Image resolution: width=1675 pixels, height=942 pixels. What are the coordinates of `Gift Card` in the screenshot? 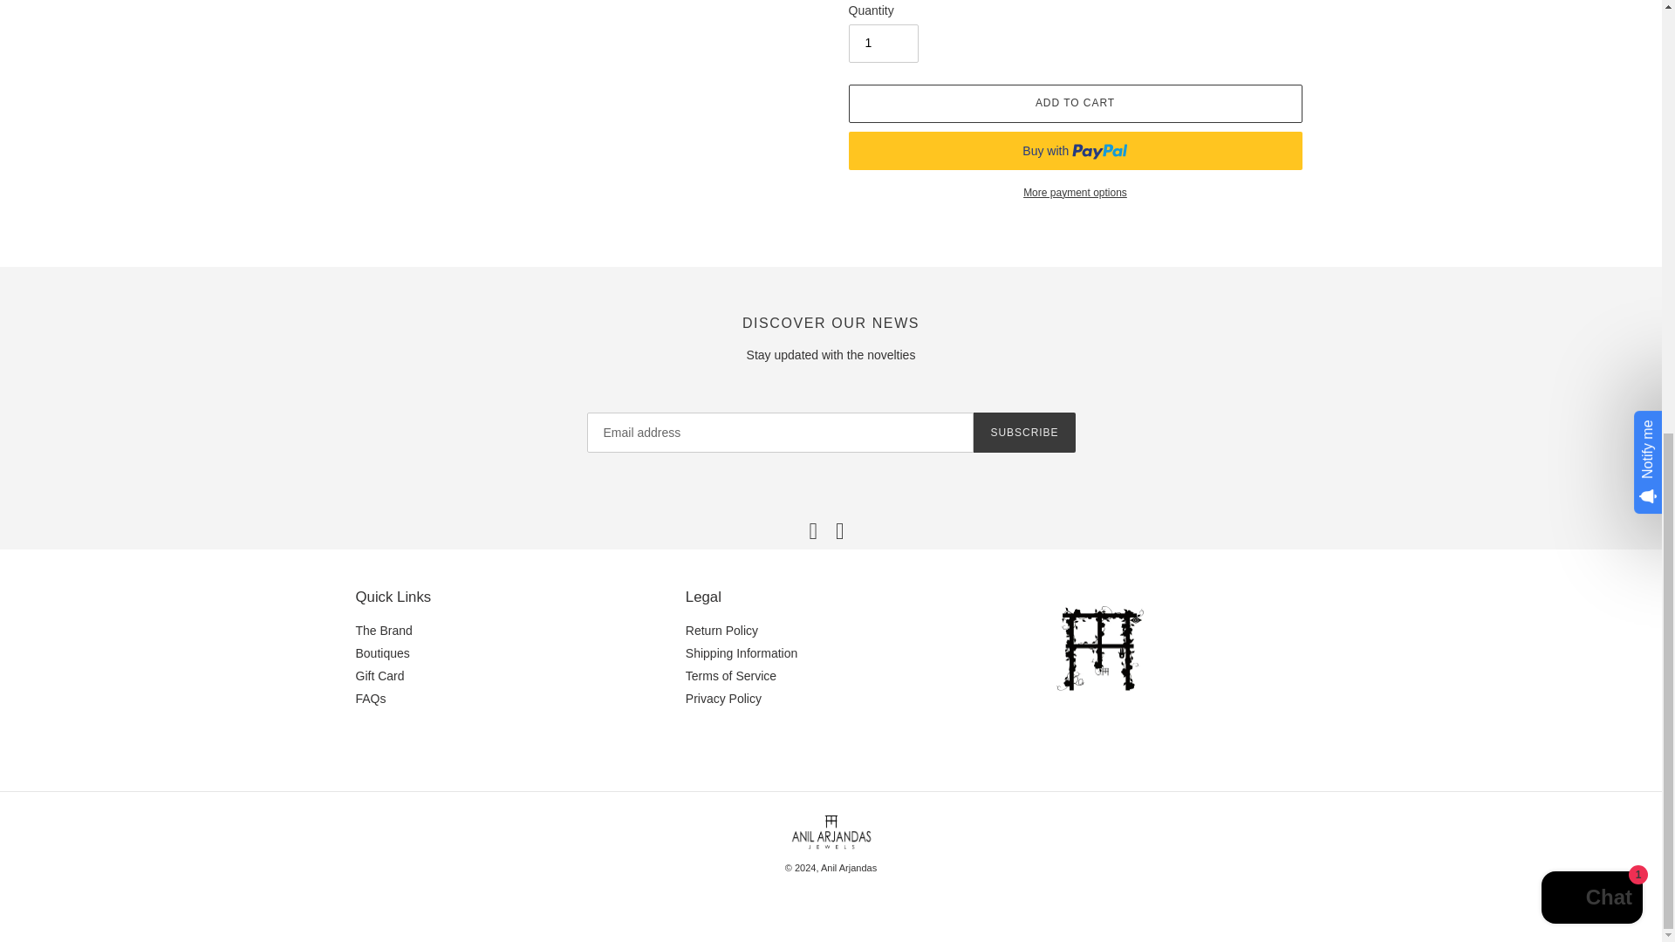 It's located at (380, 675).